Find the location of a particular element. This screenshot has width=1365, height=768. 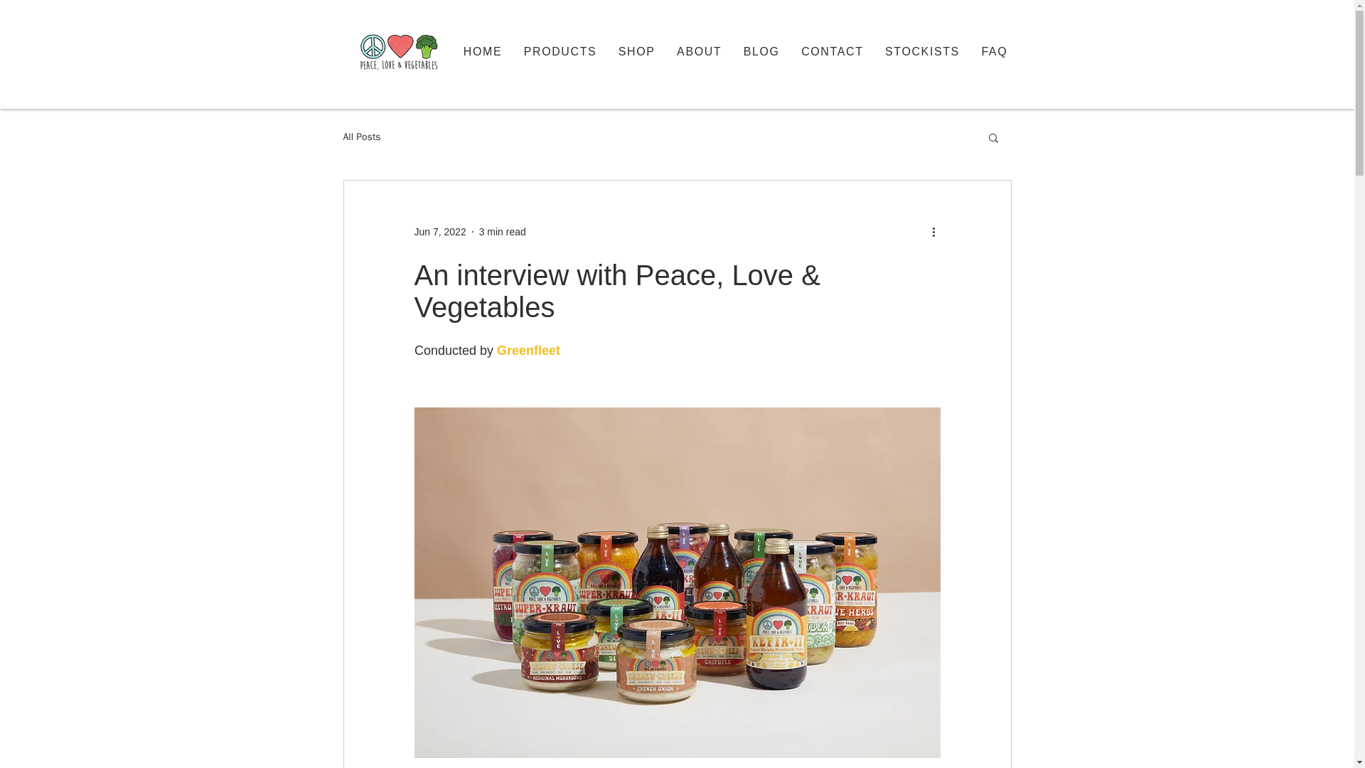

PRODUCTS is located at coordinates (560, 51).